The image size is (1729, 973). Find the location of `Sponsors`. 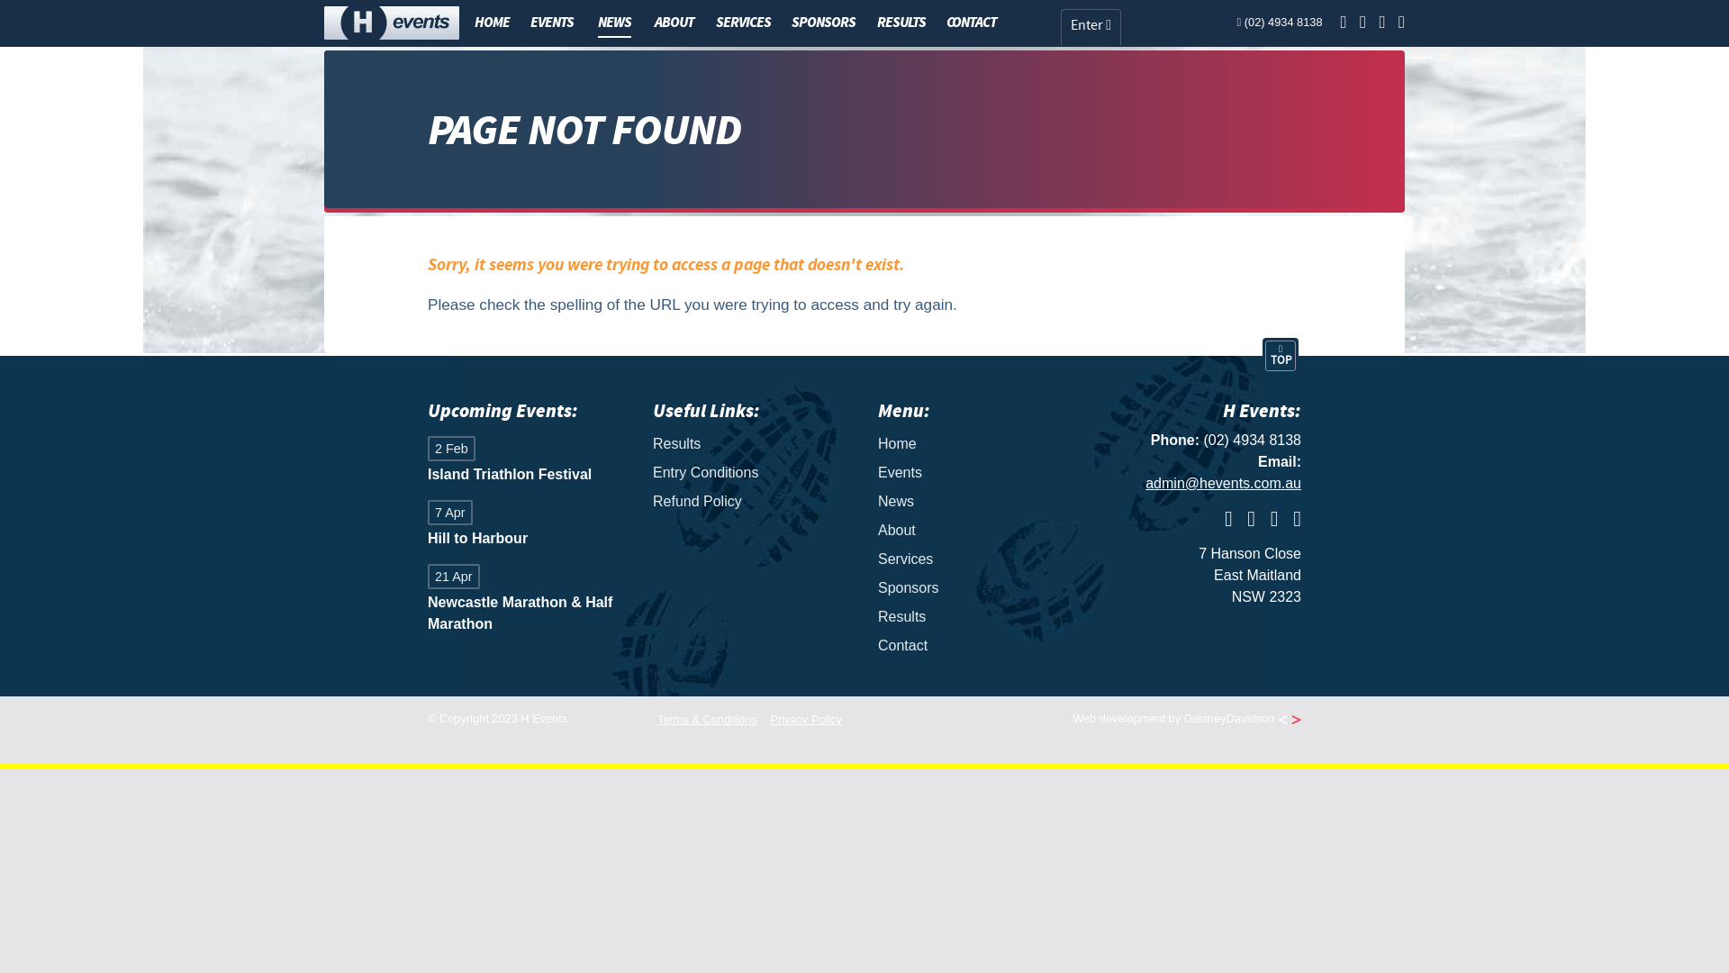

Sponsors is located at coordinates (977, 588).